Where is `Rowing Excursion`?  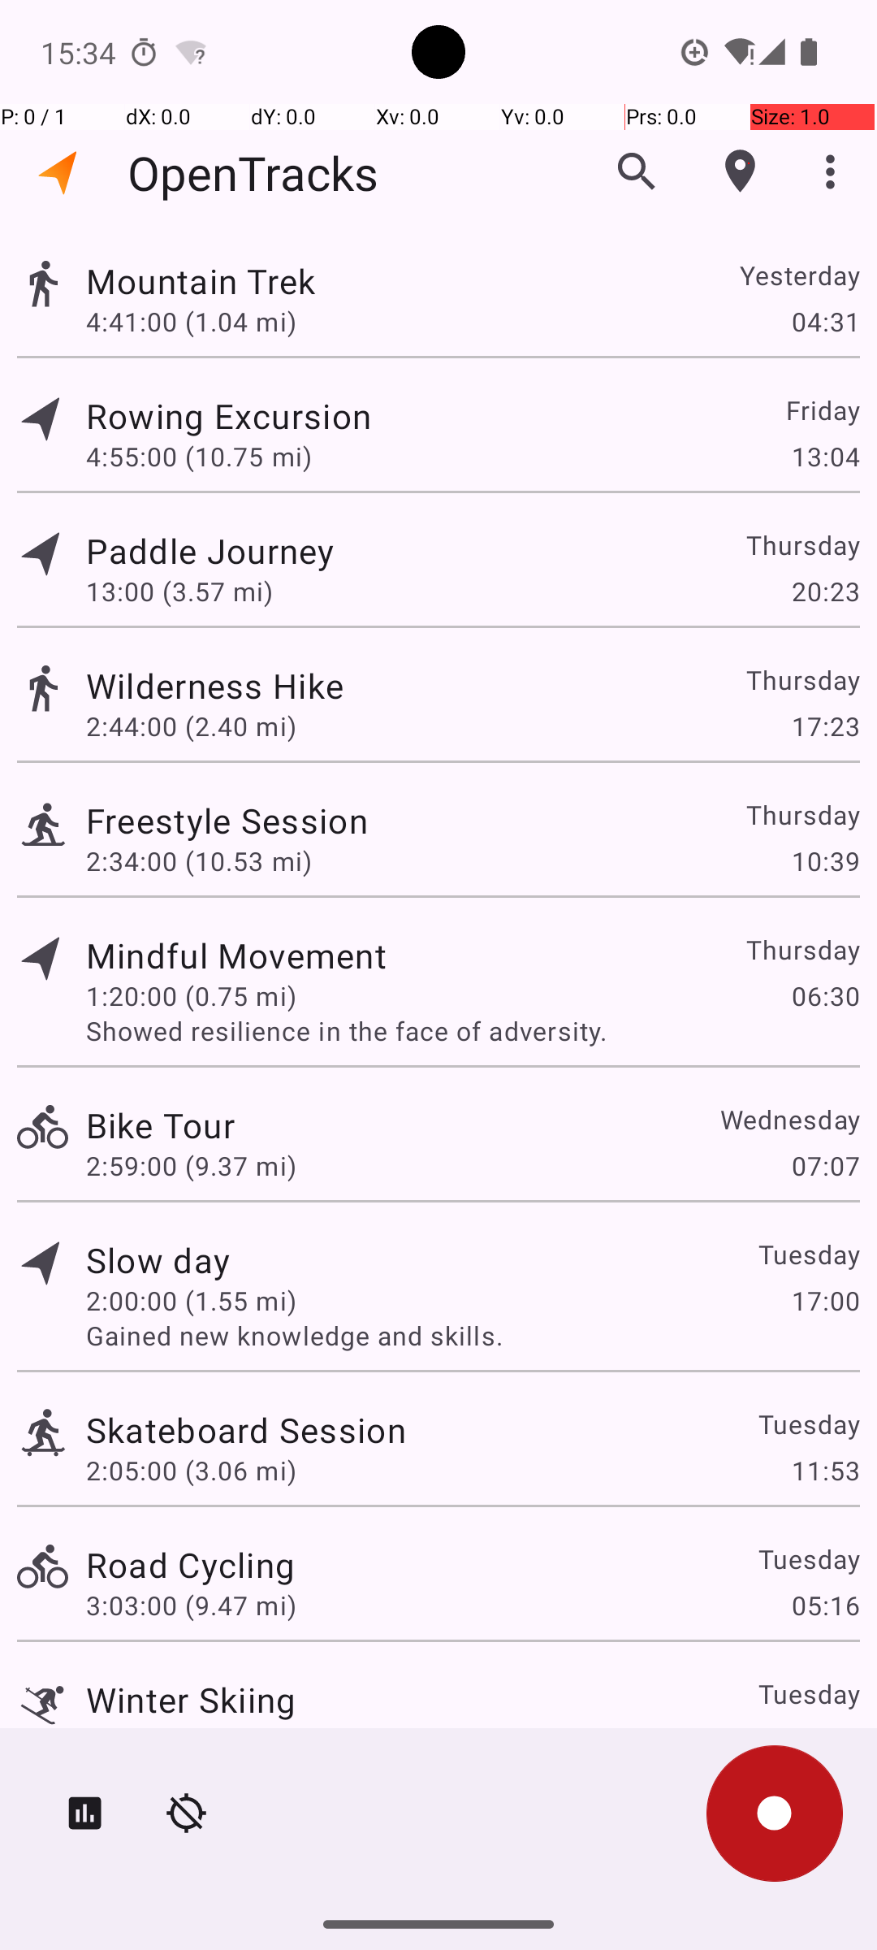
Rowing Excursion is located at coordinates (229, 416).